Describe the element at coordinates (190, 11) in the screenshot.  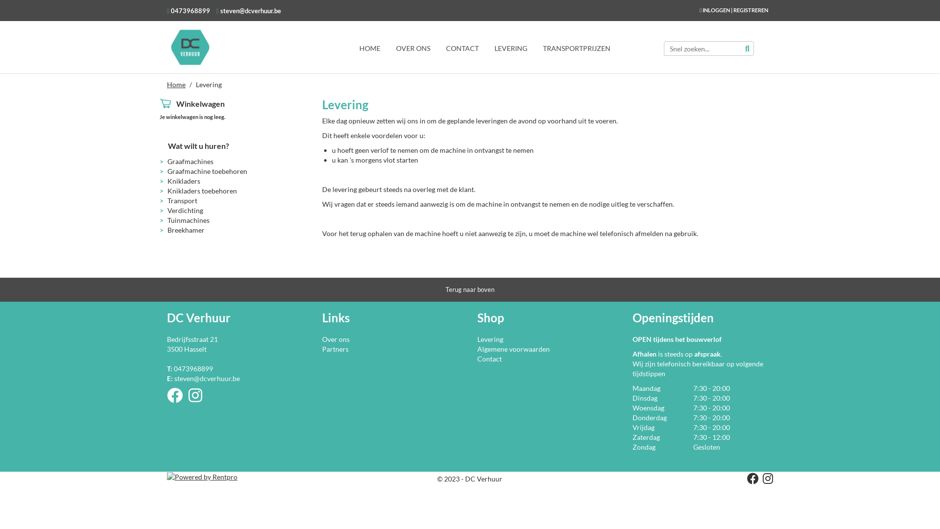
I see `0473968899` at that location.